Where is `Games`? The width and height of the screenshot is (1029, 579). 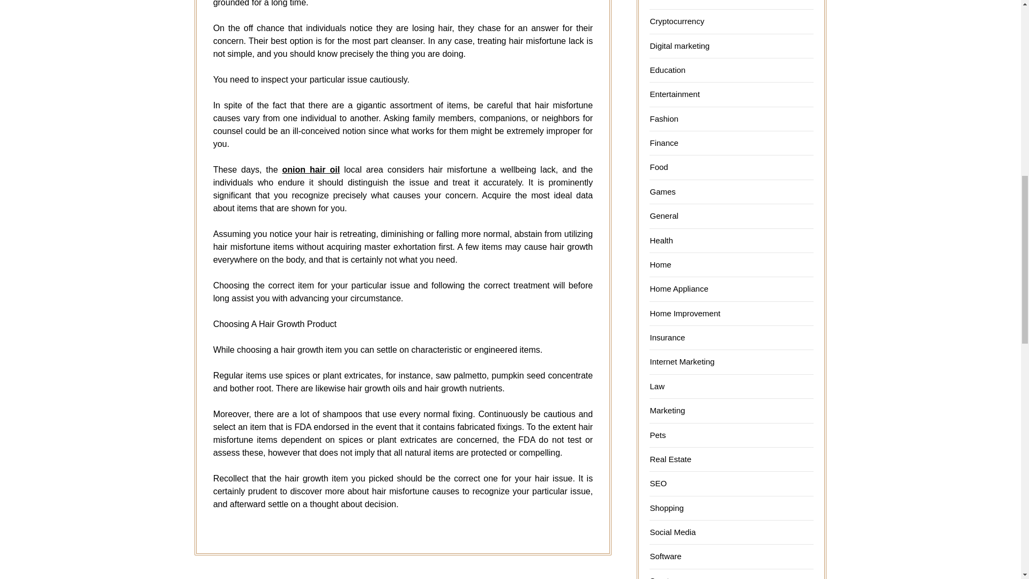
Games is located at coordinates (662, 191).